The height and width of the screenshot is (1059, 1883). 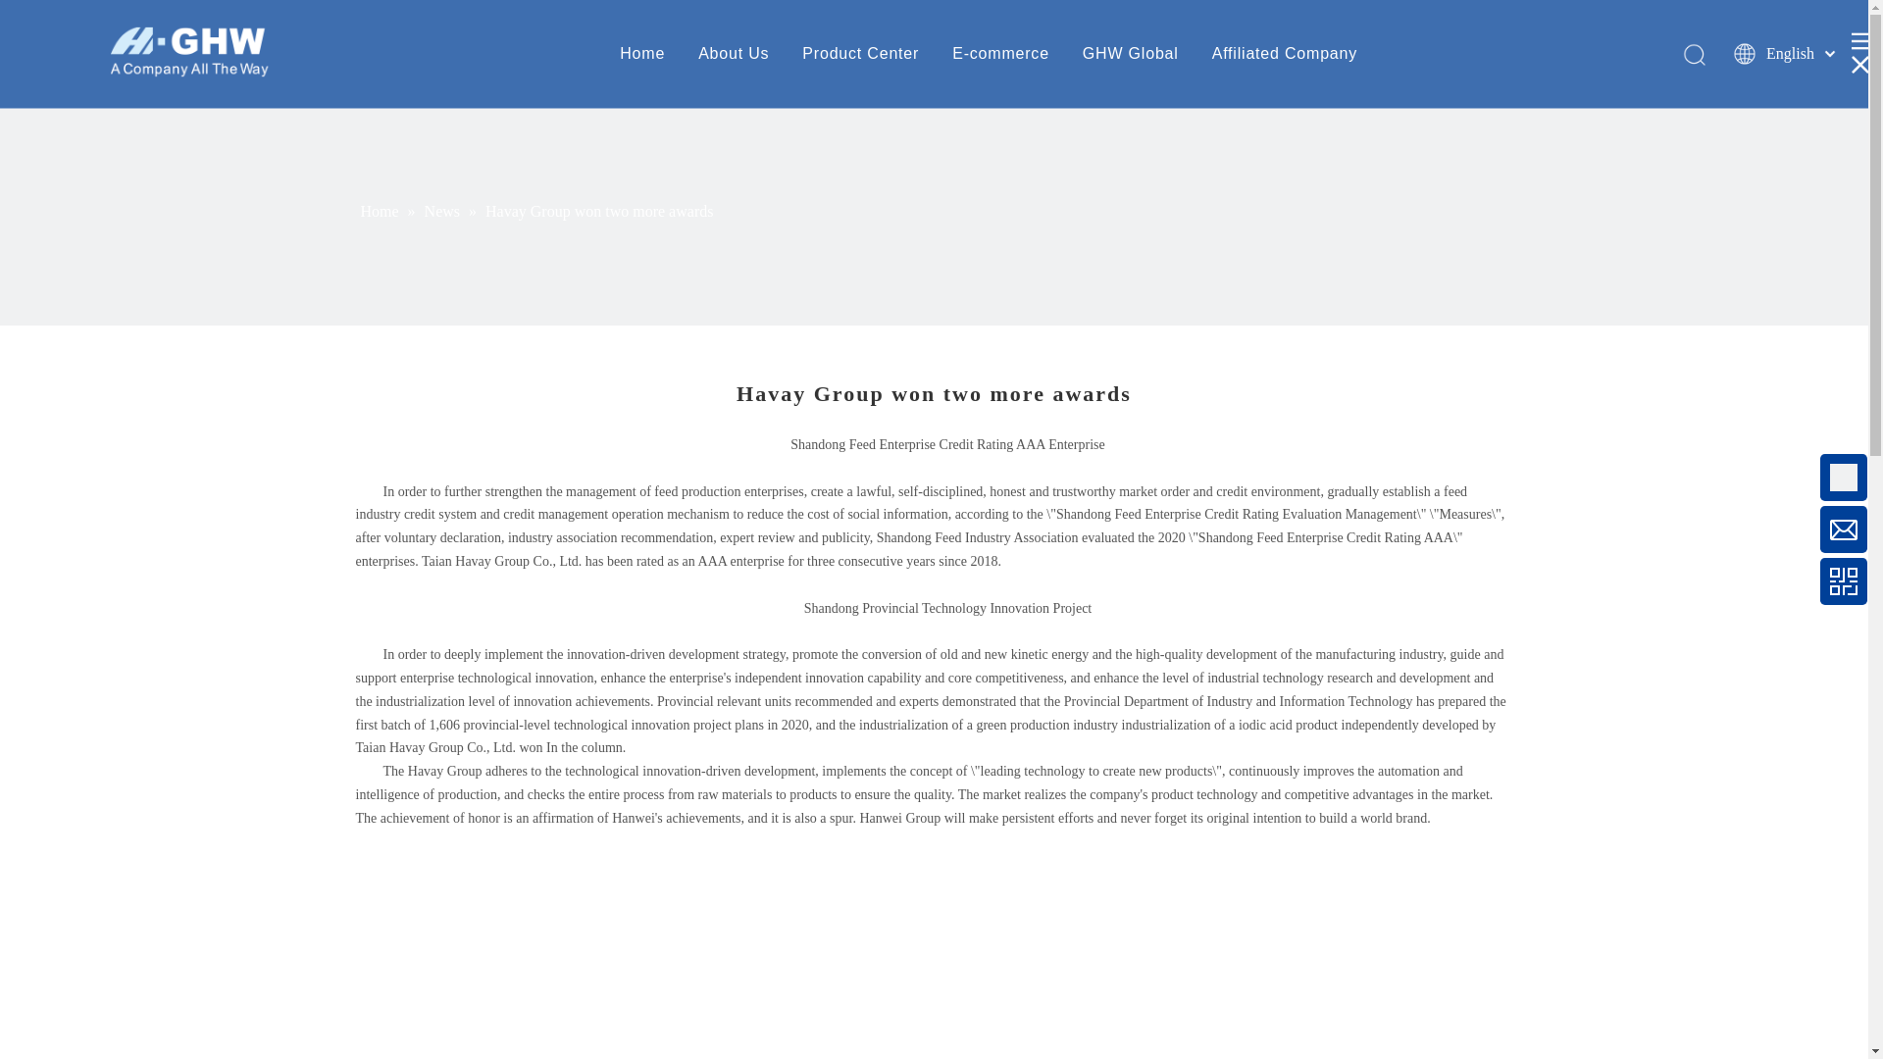 I want to click on Affiliated Company, so click(x=1285, y=53).